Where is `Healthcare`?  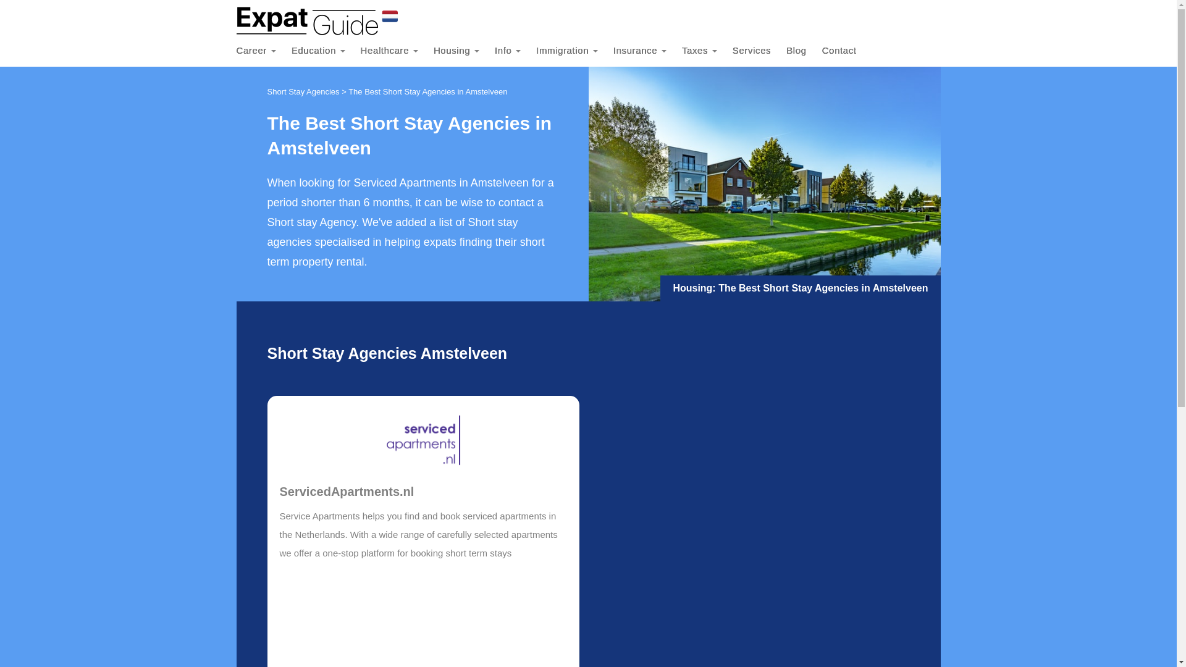 Healthcare is located at coordinates (397, 51).